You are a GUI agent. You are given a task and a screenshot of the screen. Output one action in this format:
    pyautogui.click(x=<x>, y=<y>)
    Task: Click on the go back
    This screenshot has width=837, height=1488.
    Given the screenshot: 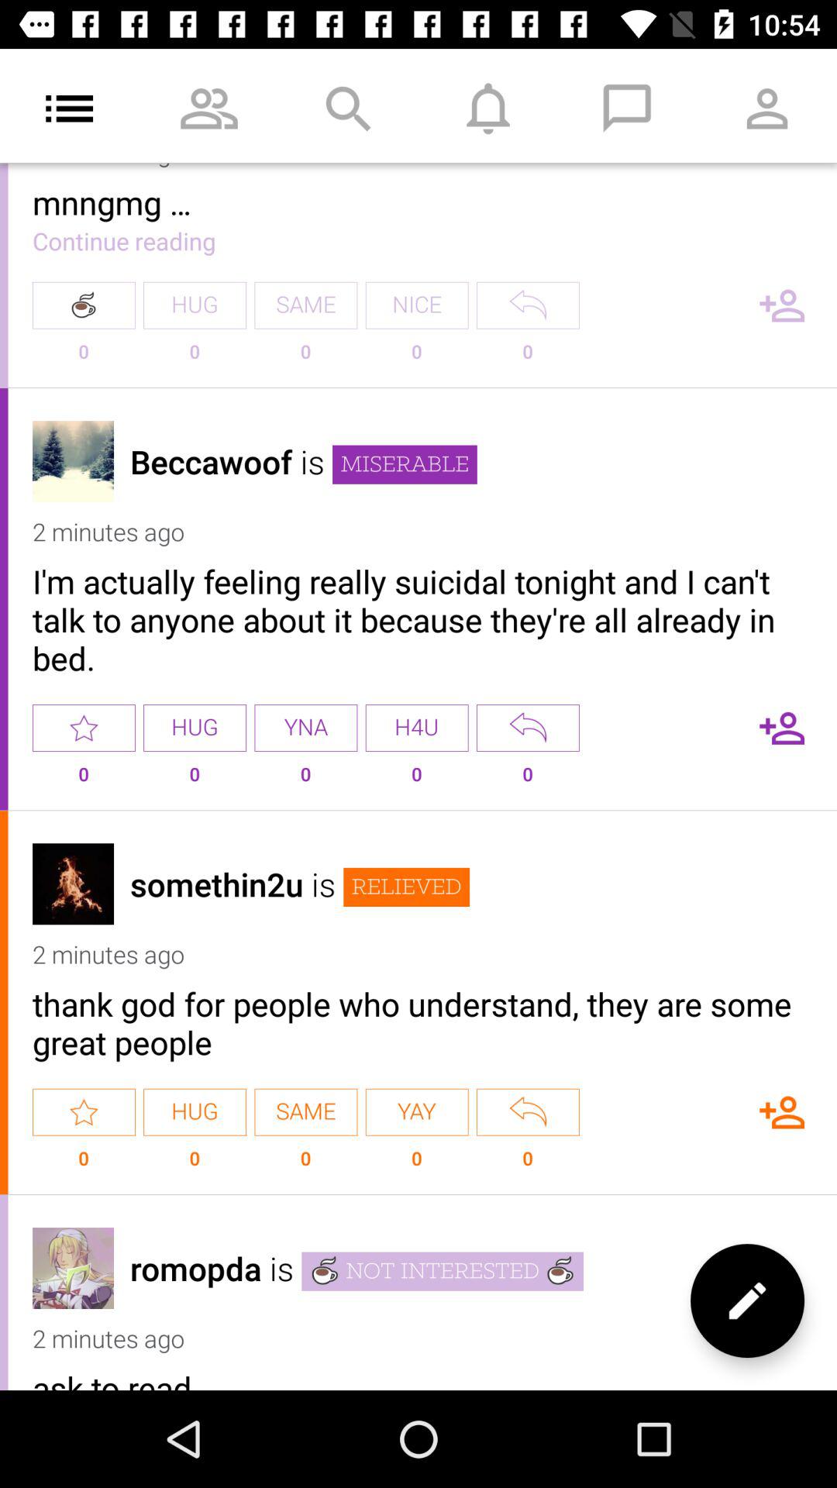 What is the action you would take?
    pyautogui.click(x=528, y=305)
    